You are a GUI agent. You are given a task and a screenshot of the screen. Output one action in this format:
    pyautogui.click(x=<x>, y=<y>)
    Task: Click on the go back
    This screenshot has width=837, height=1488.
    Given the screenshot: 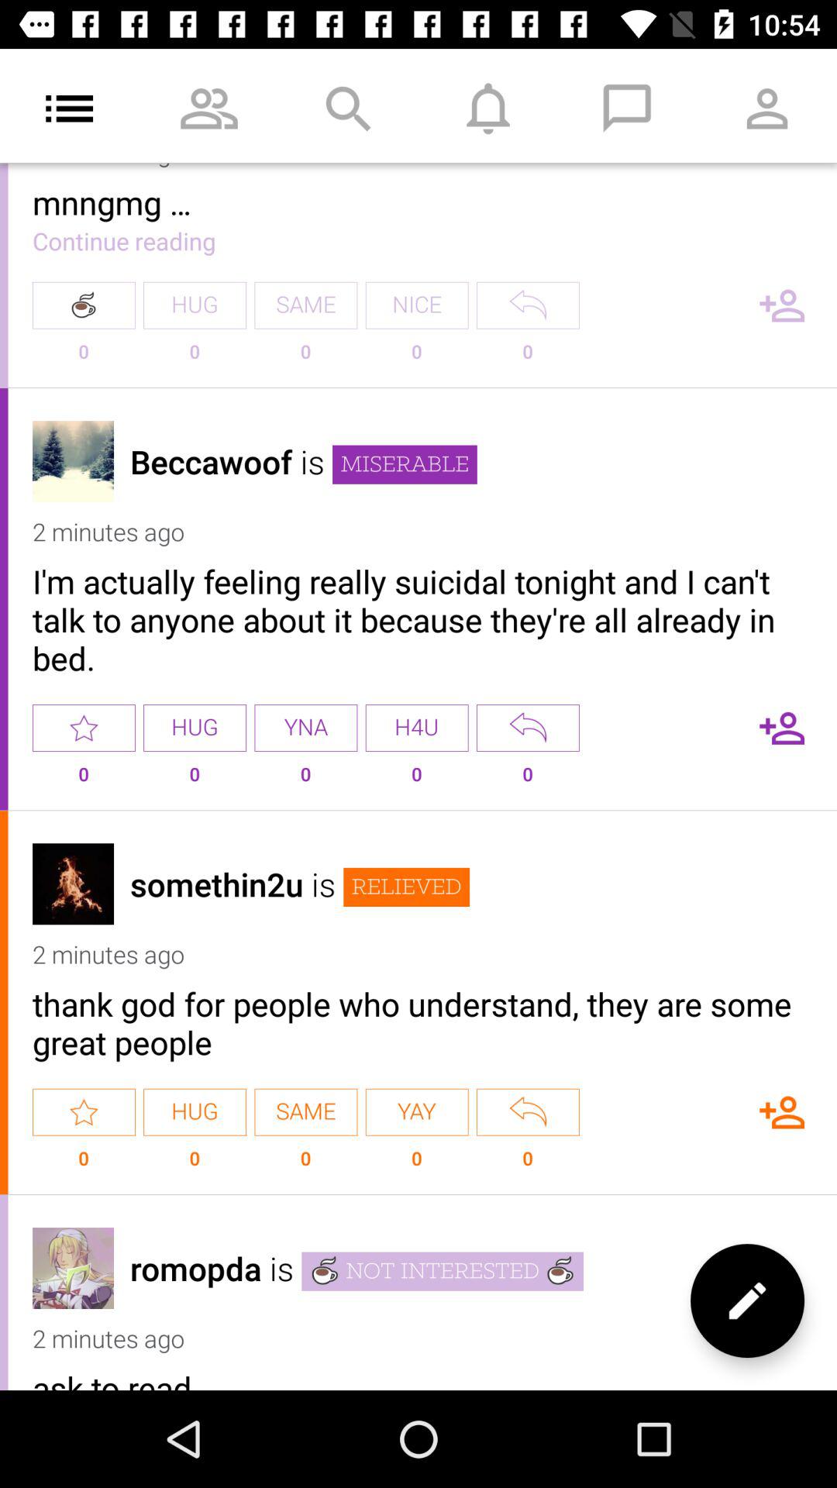 What is the action you would take?
    pyautogui.click(x=528, y=305)
    